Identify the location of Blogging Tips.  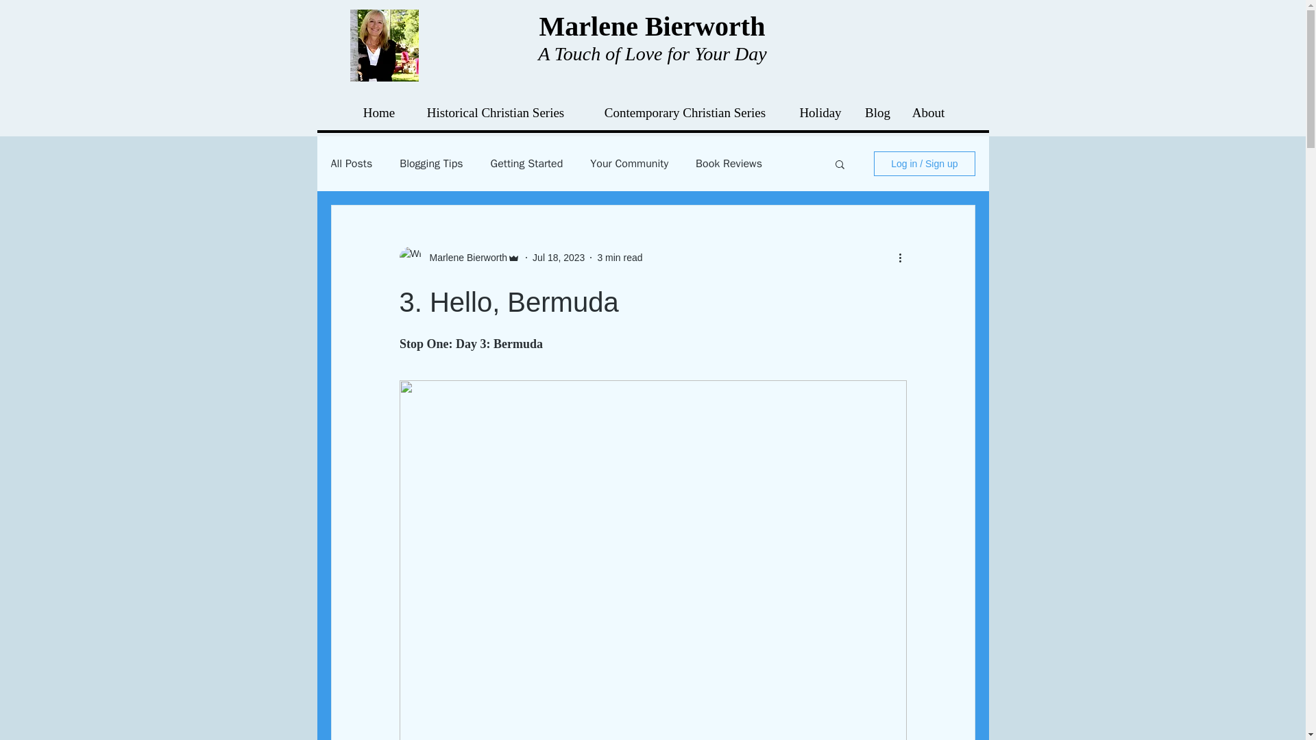
(431, 163).